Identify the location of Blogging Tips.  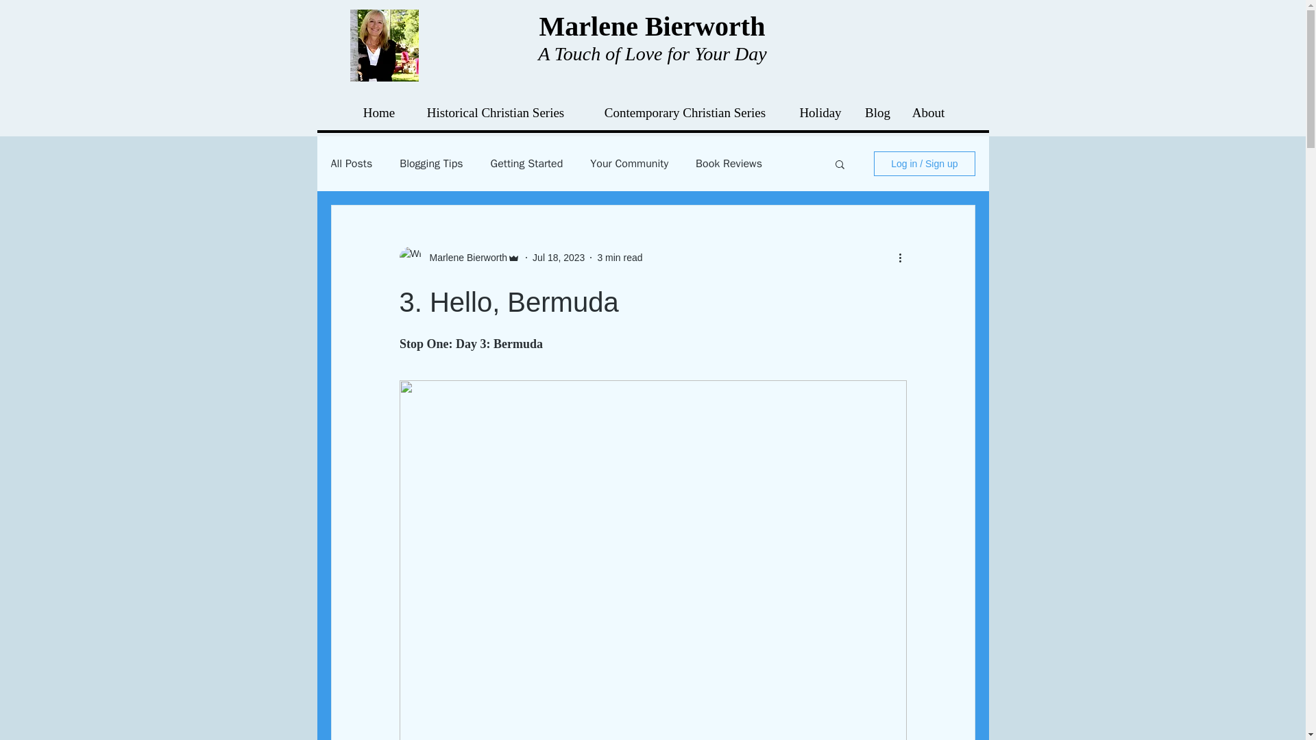
(431, 163).